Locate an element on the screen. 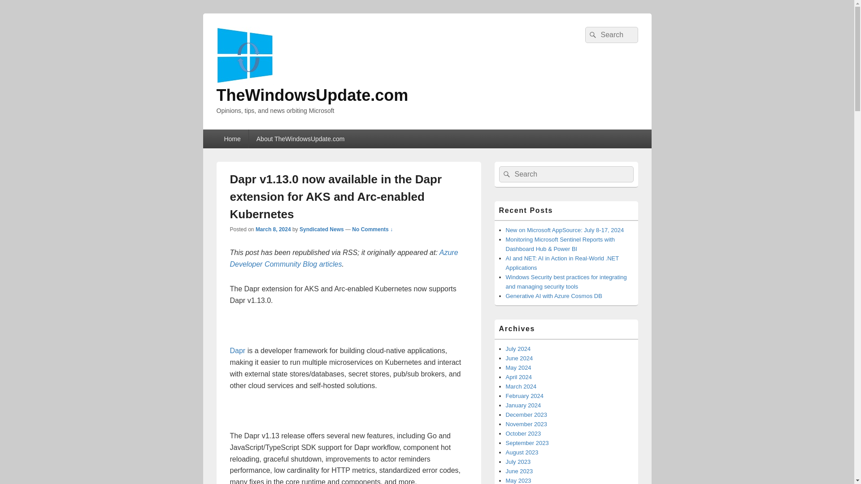 Image resolution: width=861 pixels, height=484 pixels. Azure Developer Community Blog articles is located at coordinates (344, 258).